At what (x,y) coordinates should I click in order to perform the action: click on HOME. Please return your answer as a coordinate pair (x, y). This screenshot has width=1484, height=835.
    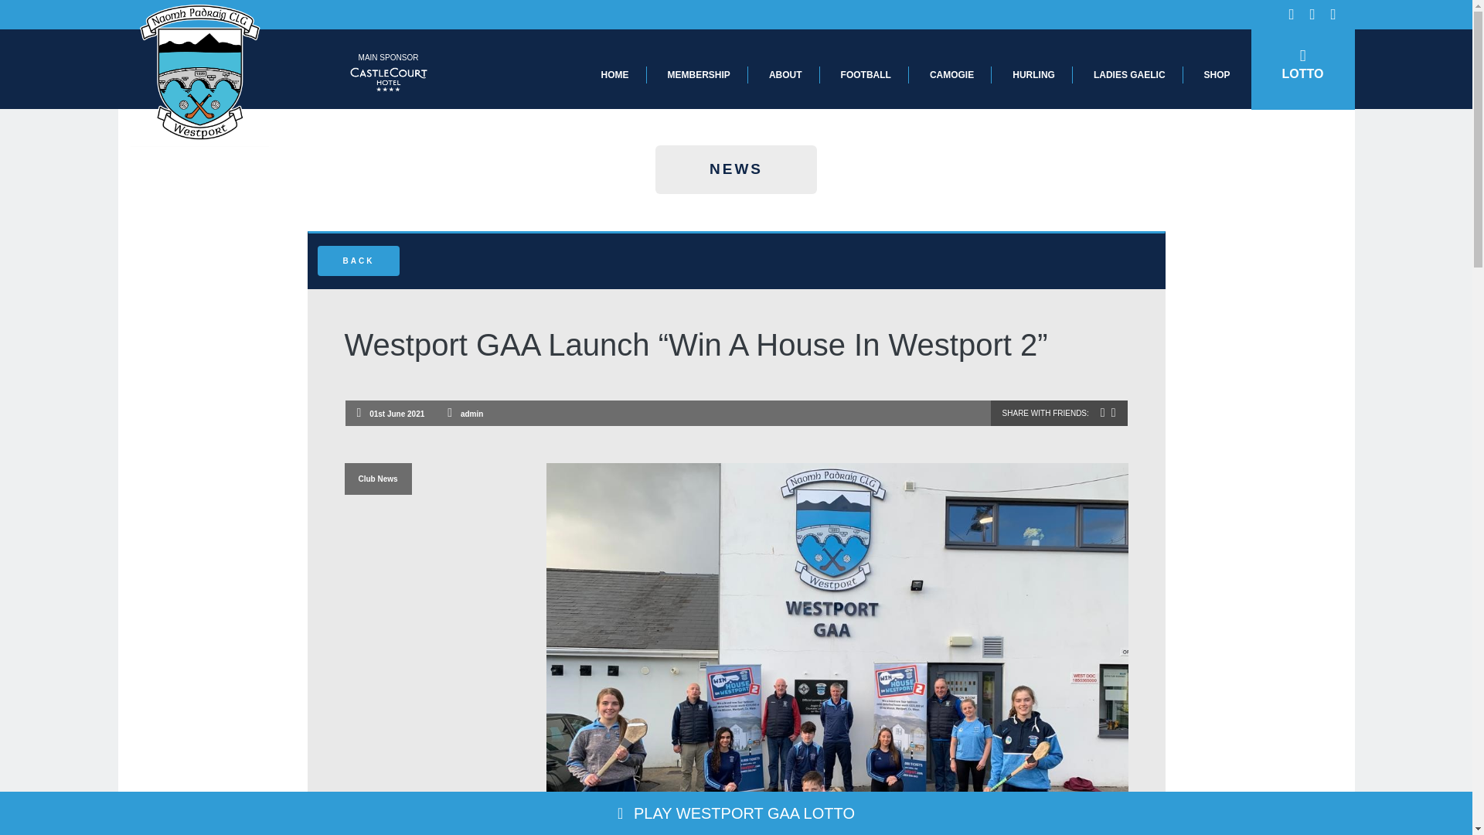
    Looking at the image, I should click on (615, 74).